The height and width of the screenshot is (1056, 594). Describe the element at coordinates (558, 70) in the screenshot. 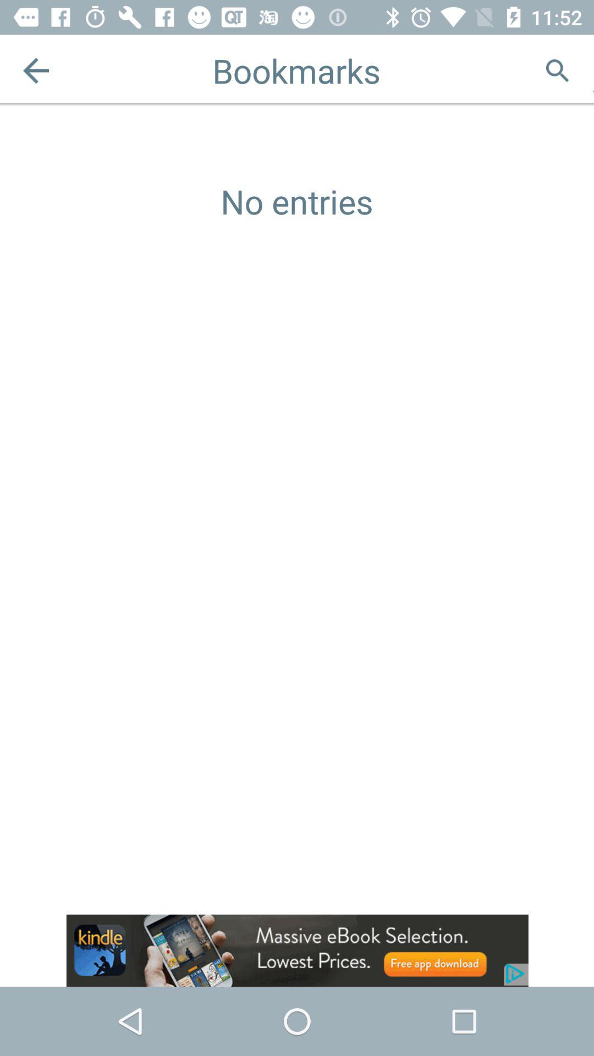

I see `search icon` at that location.